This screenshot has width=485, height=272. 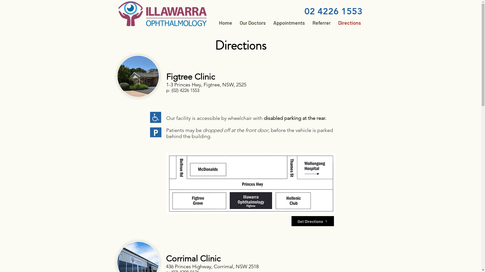 I want to click on Home, so click(x=226, y=23).